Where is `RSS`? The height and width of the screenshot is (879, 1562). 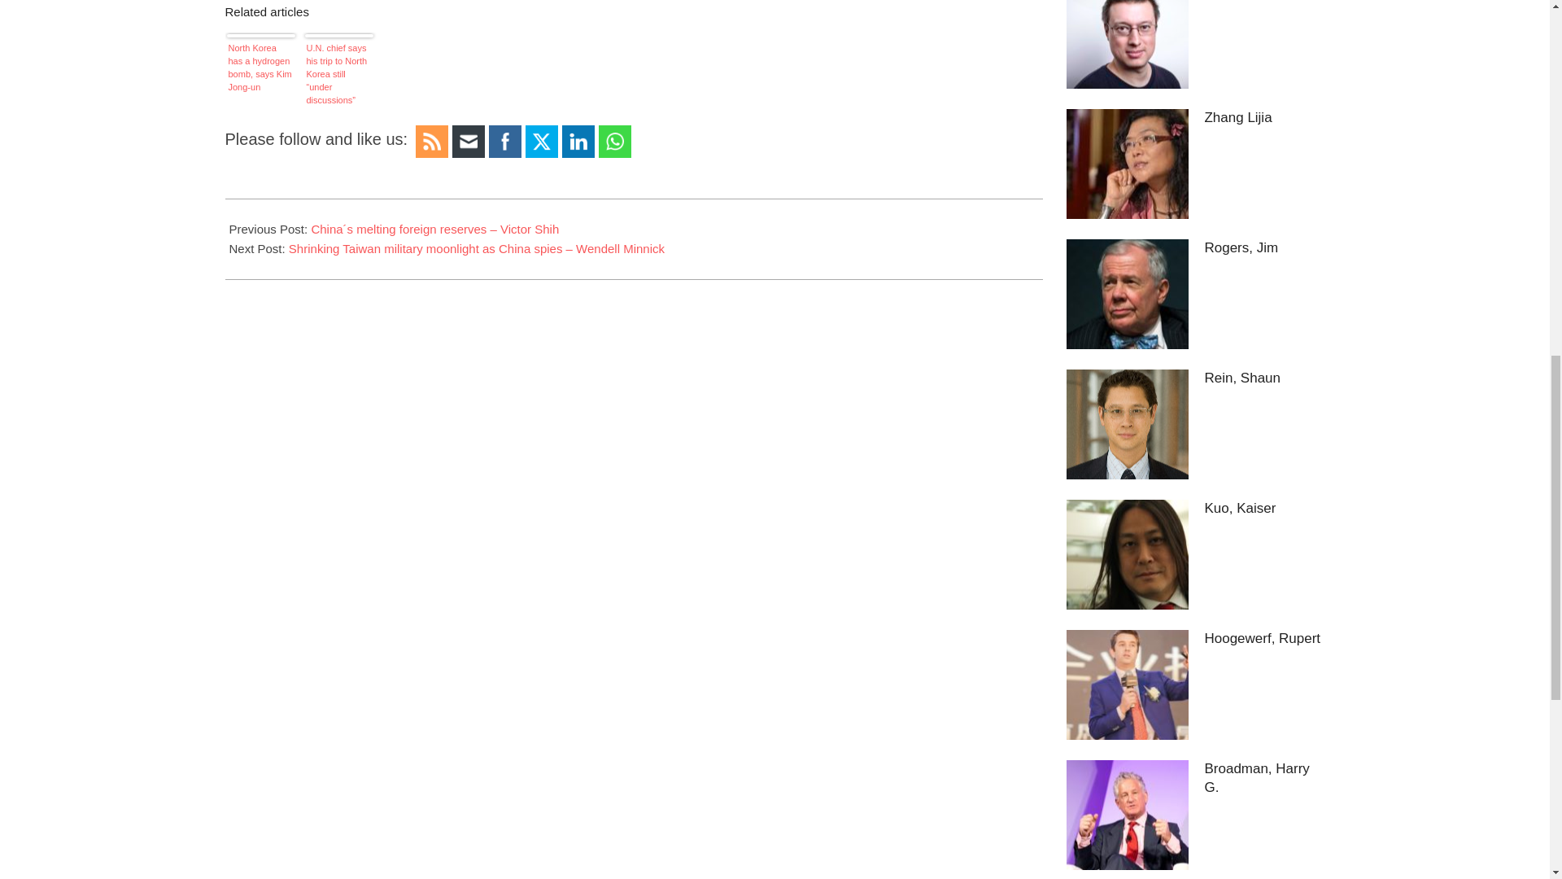 RSS is located at coordinates (431, 142).